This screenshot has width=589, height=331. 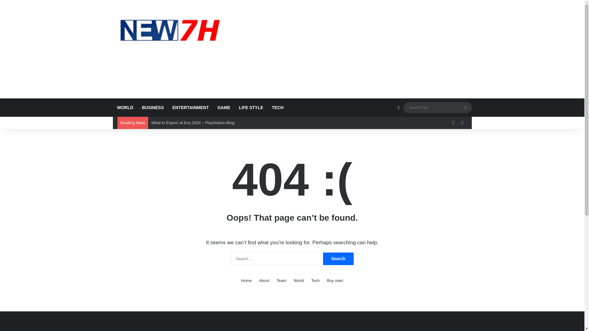 What do you see at coordinates (169, 30) in the screenshot?
I see `News7h` at bounding box center [169, 30].